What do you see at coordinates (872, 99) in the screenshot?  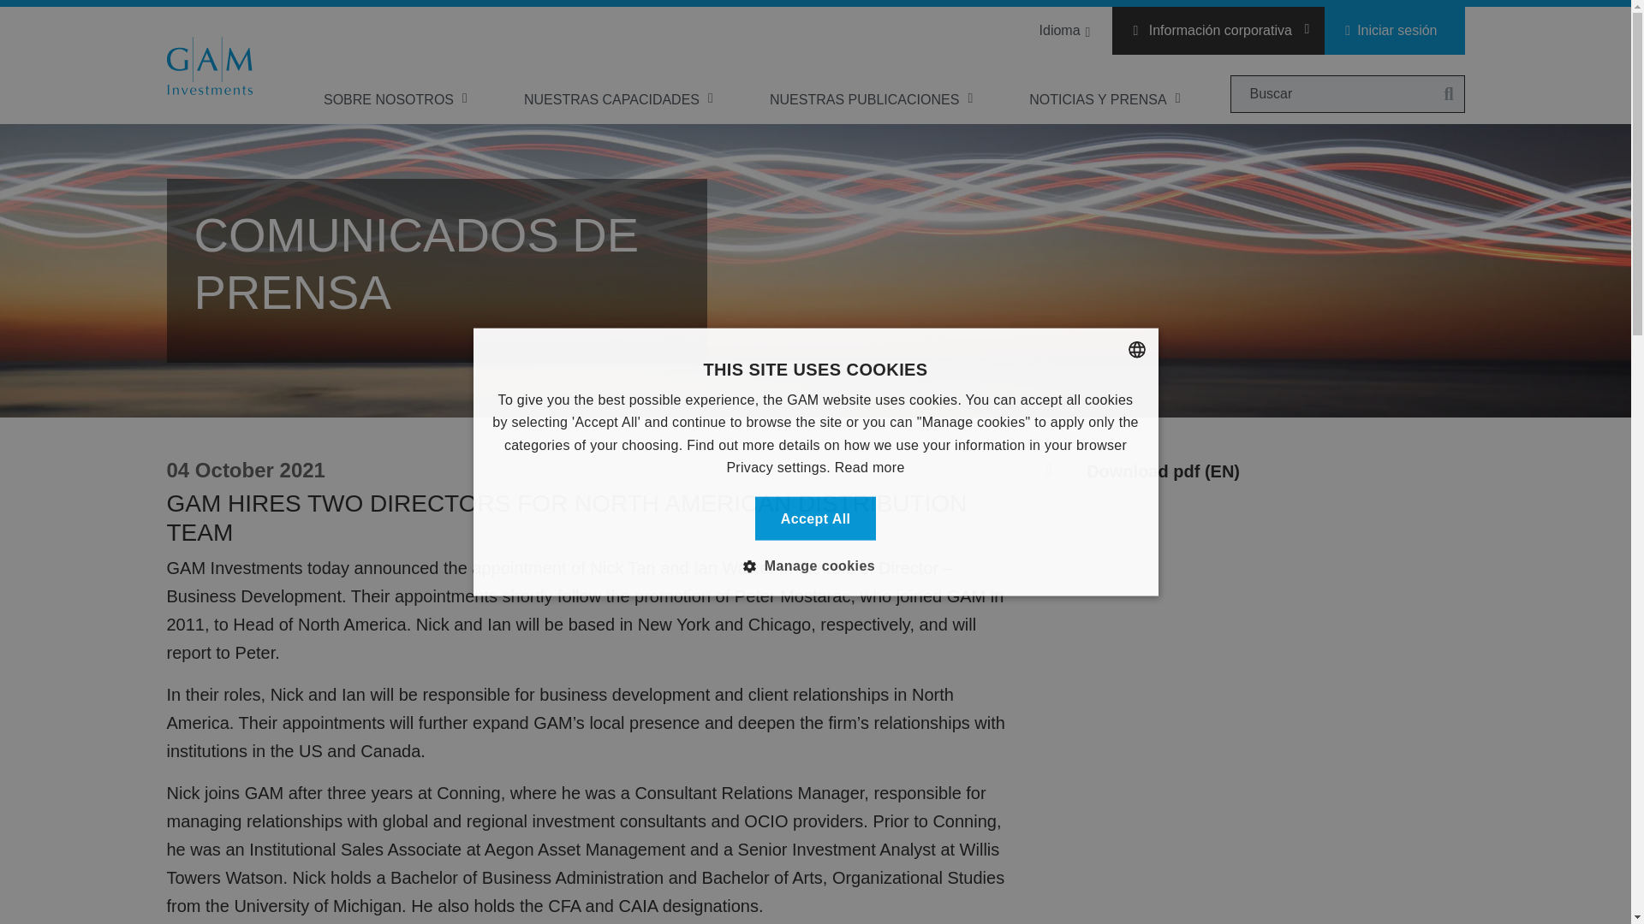 I see `NUESTRAS PUBLICACIONES` at bounding box center [872, 99].